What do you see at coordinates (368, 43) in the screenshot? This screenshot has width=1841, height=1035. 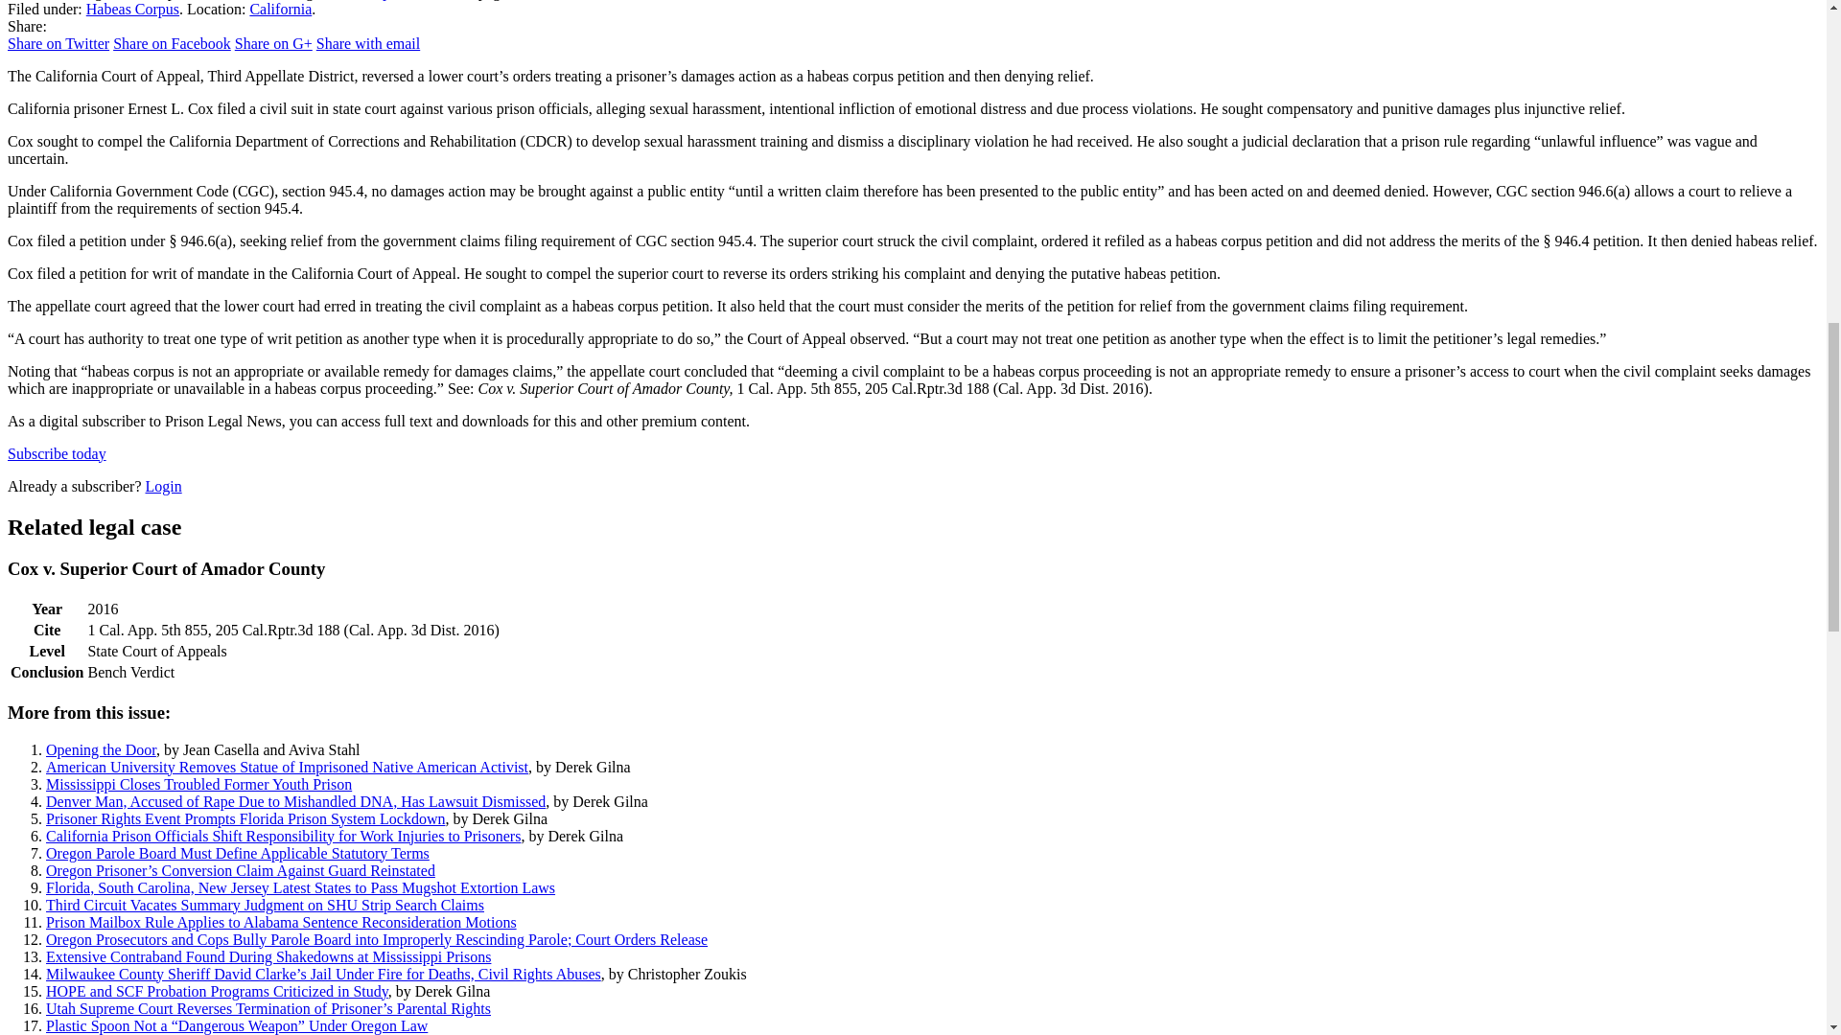 I see `Share with email` at bounding box center [368, 43].